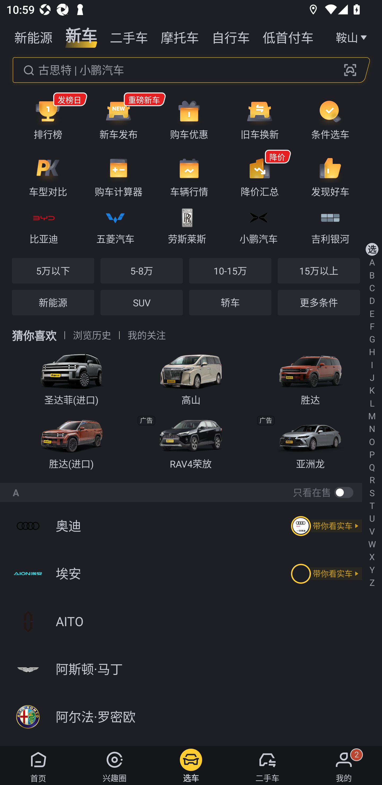 Image resolution: width=382 pixels, height=785 pixels. Describe the element at coordinates (191, 526) in the screenshot. I see `奥迪 带你看实车 ` at that location.